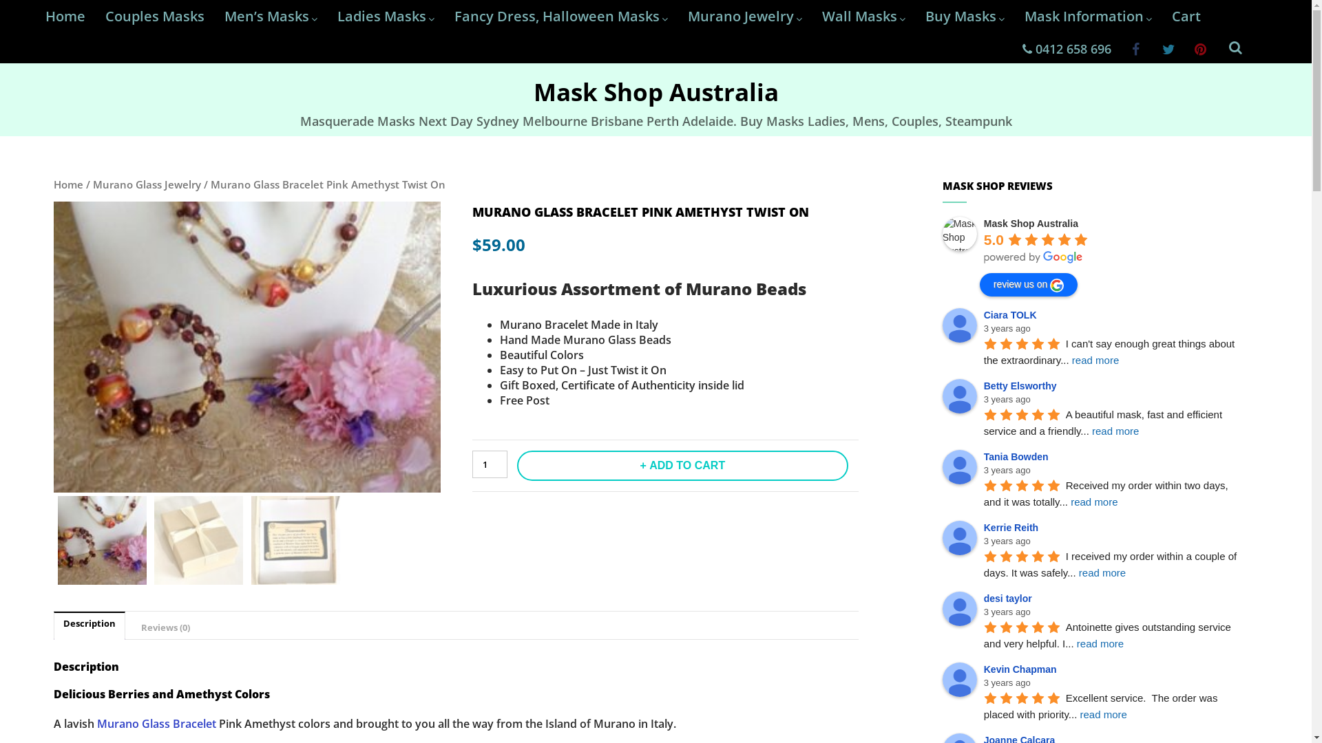 The width and height of the screenshot is (1322, 743). Describe the element at coordinates (863, 17) in the screenshot. I see `Wall Masks` at that location.